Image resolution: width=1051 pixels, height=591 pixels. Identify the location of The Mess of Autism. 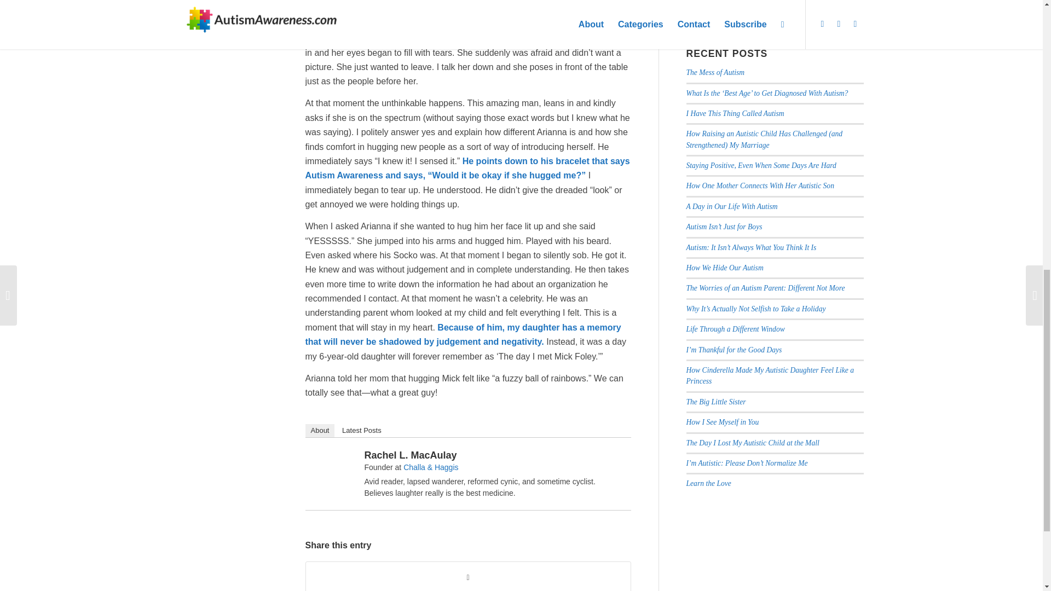
(715, 72).